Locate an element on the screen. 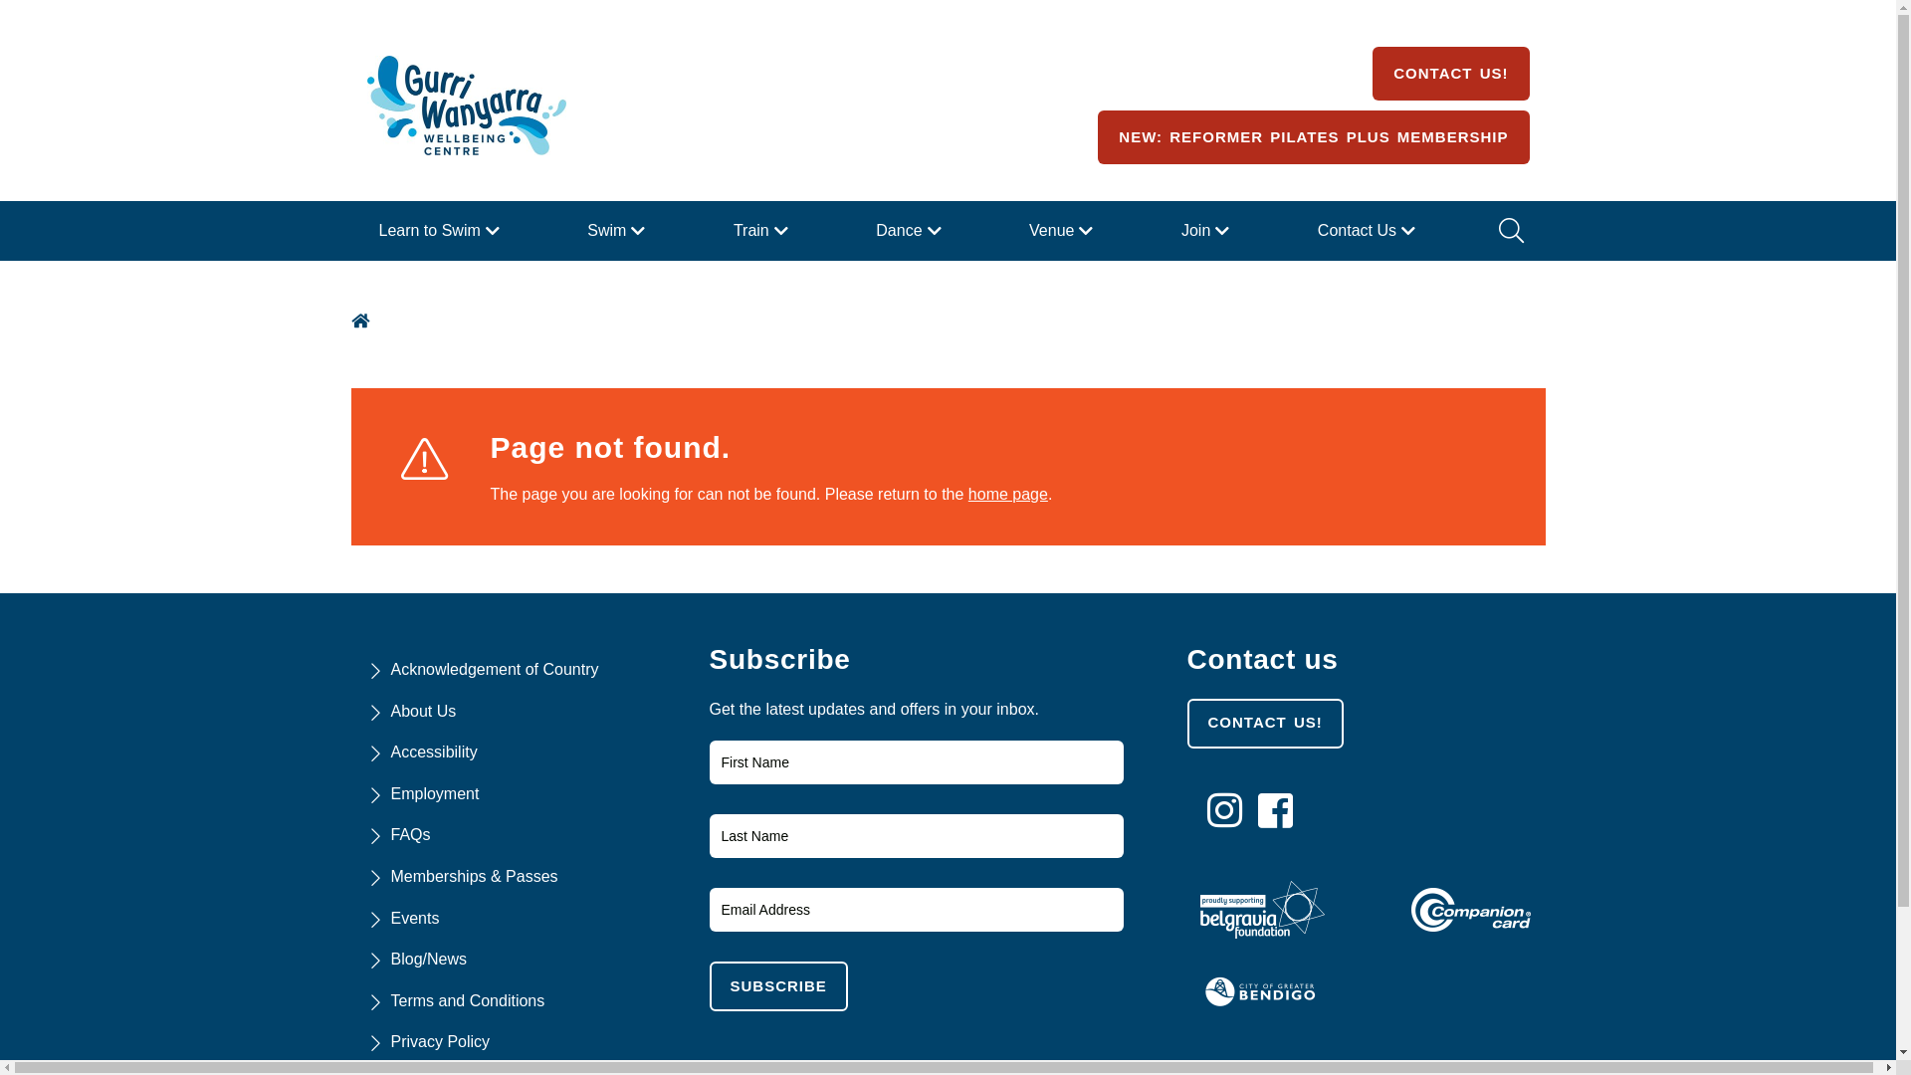  CONTACT US! is located at coordinates (1451, 74).